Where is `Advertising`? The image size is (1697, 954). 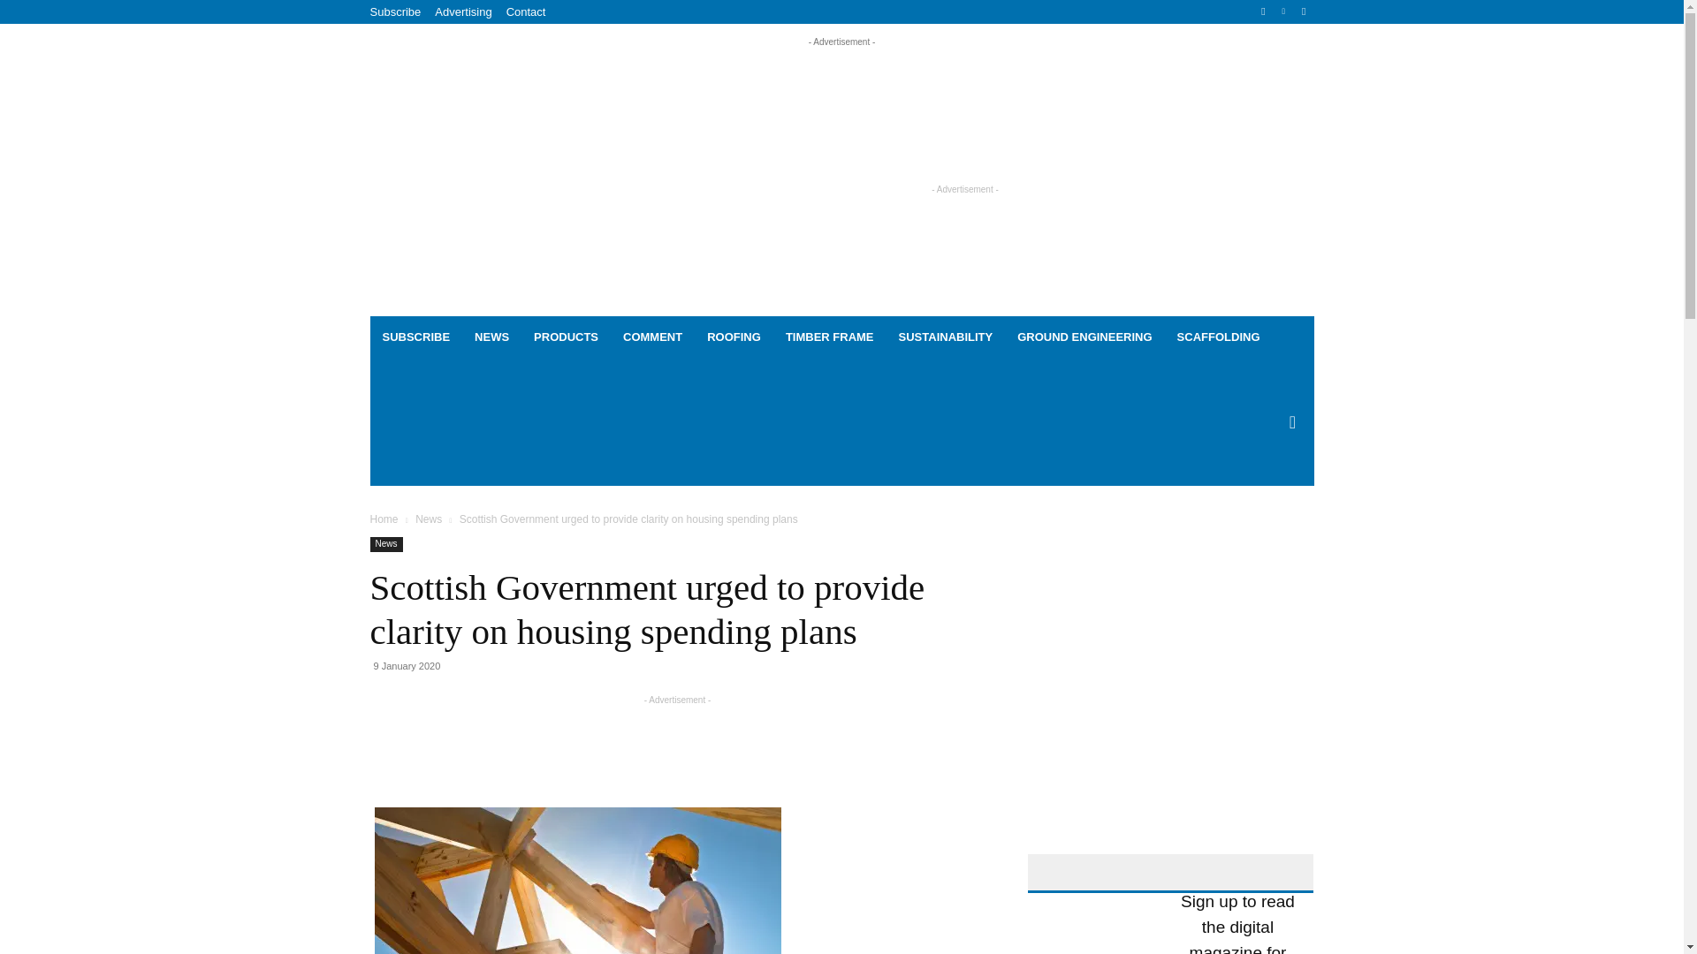 Advertising is located at coordinates (463, 11).